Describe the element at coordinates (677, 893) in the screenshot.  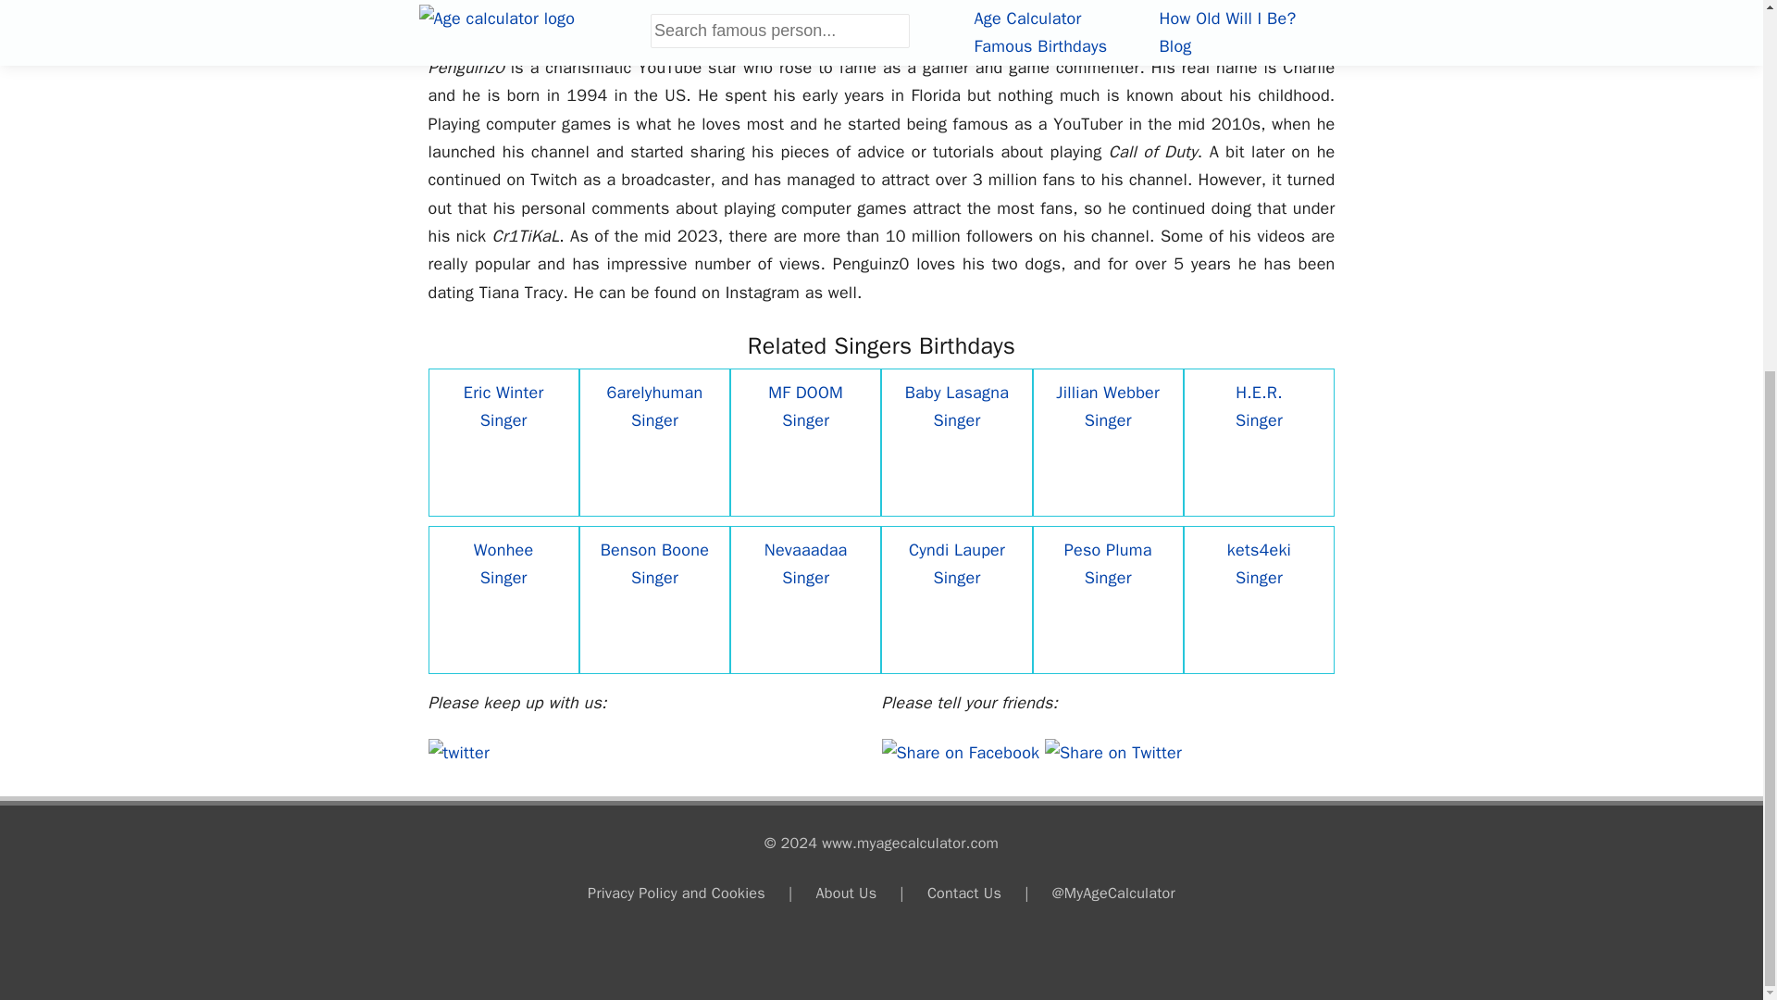
I see `Privacy Policy and Cookies` at that location.